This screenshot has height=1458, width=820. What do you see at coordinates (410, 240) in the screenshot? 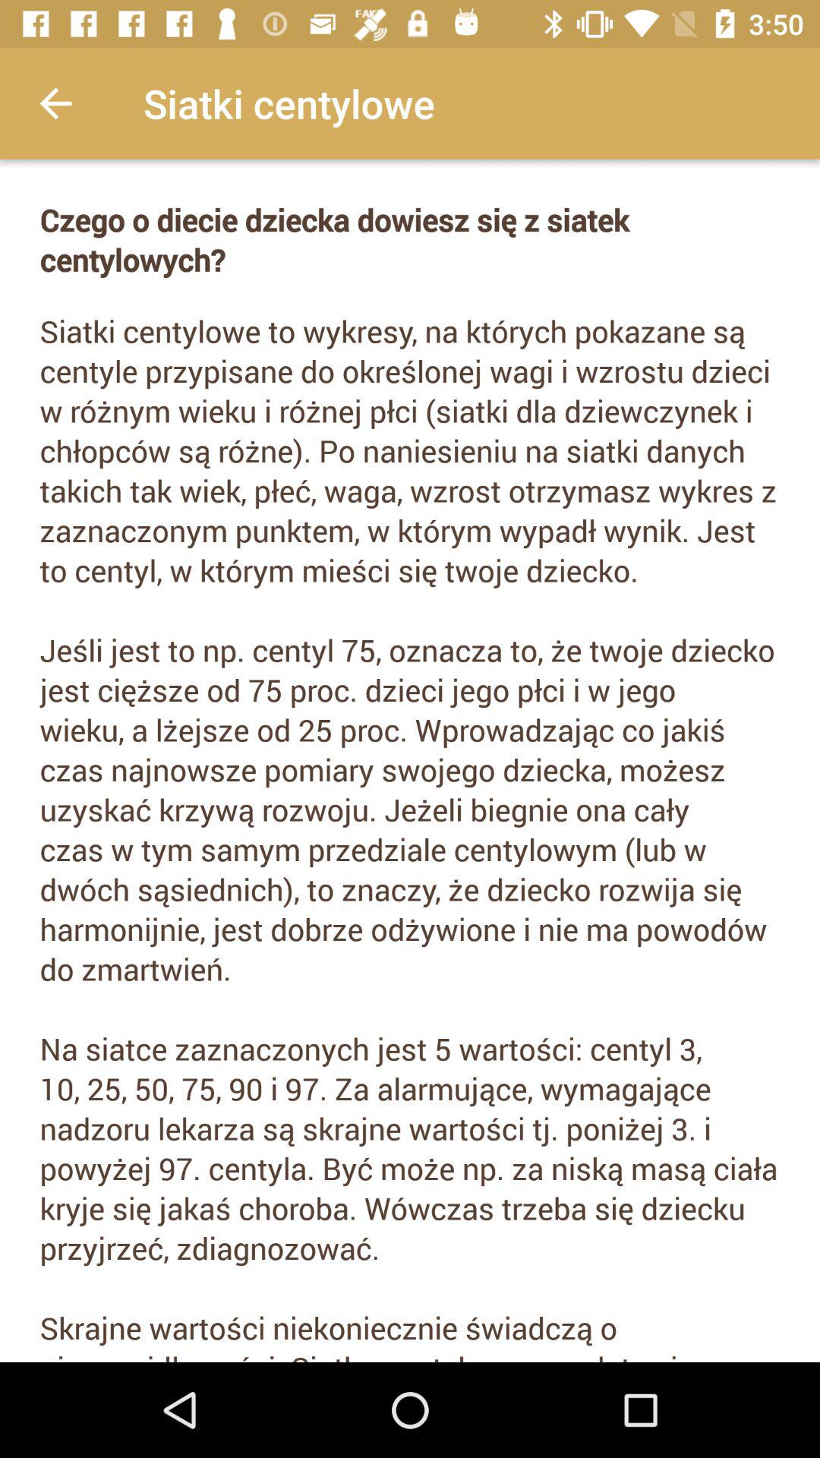
I see `flip to the czego o diecie icon` at bounding box center [410, 240].